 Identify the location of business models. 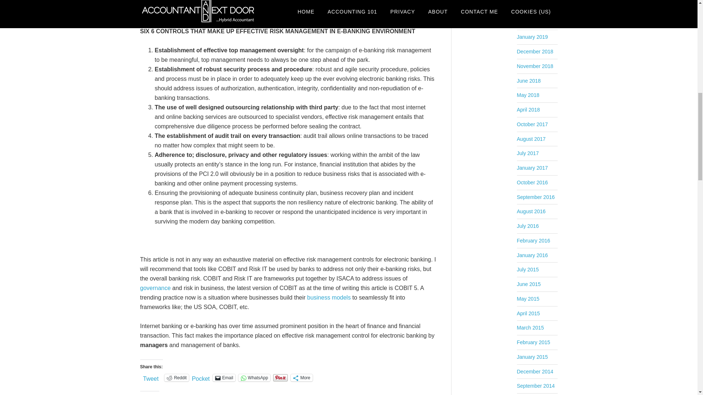
(329, 297).